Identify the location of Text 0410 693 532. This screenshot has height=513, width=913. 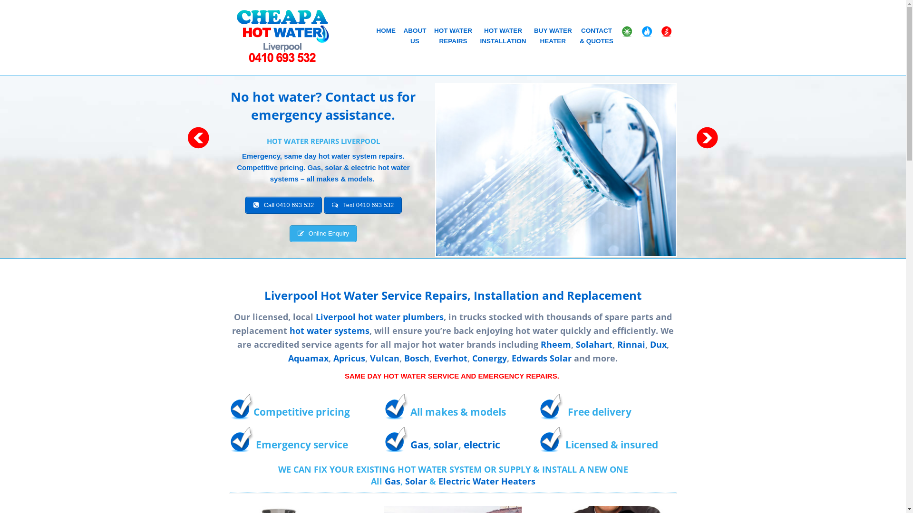
(363, 205).